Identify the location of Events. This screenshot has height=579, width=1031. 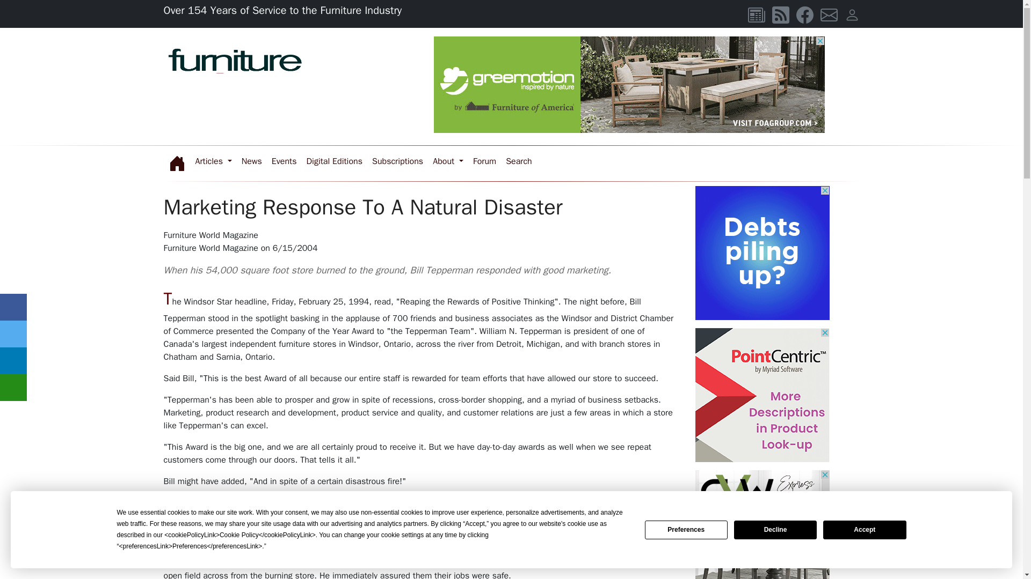
(285, 161).